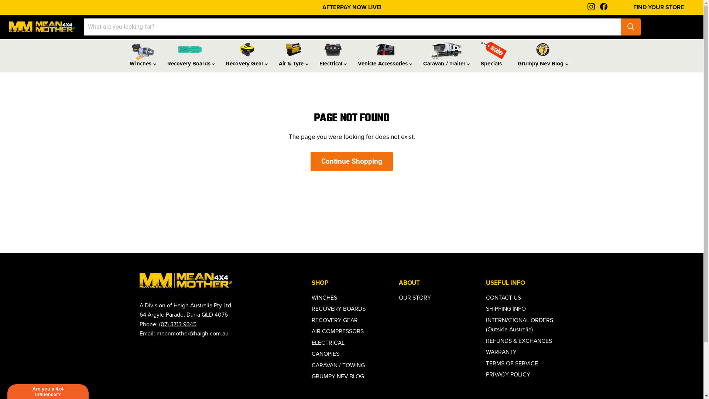 Image resolution: width=709 pixels, height=399 pixels. Describe the element at coordinates (183, 324) in the screenshot. I see `3713 9345` at that location.